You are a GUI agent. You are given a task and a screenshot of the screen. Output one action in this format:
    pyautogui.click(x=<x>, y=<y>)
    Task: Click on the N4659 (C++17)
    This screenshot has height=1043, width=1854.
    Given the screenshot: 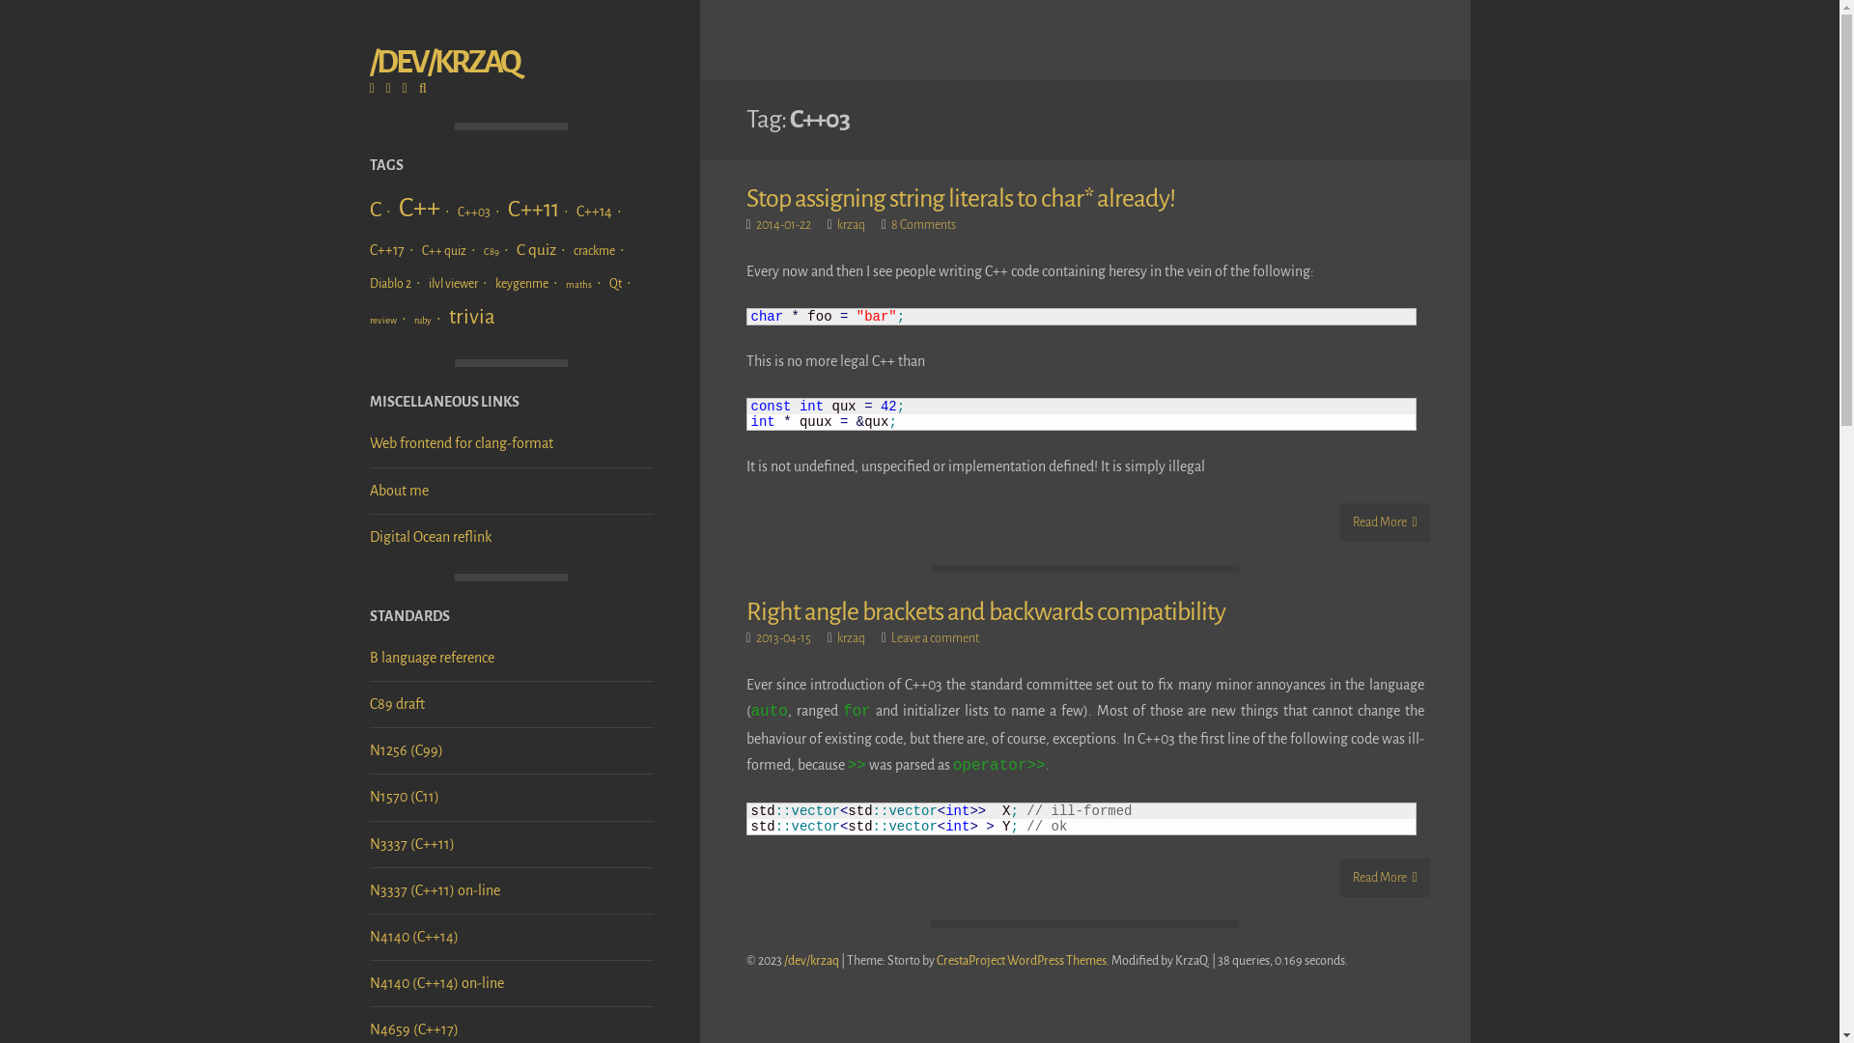 What is the action you would take?
    pyautogui.click(x=413, y=1029)
    